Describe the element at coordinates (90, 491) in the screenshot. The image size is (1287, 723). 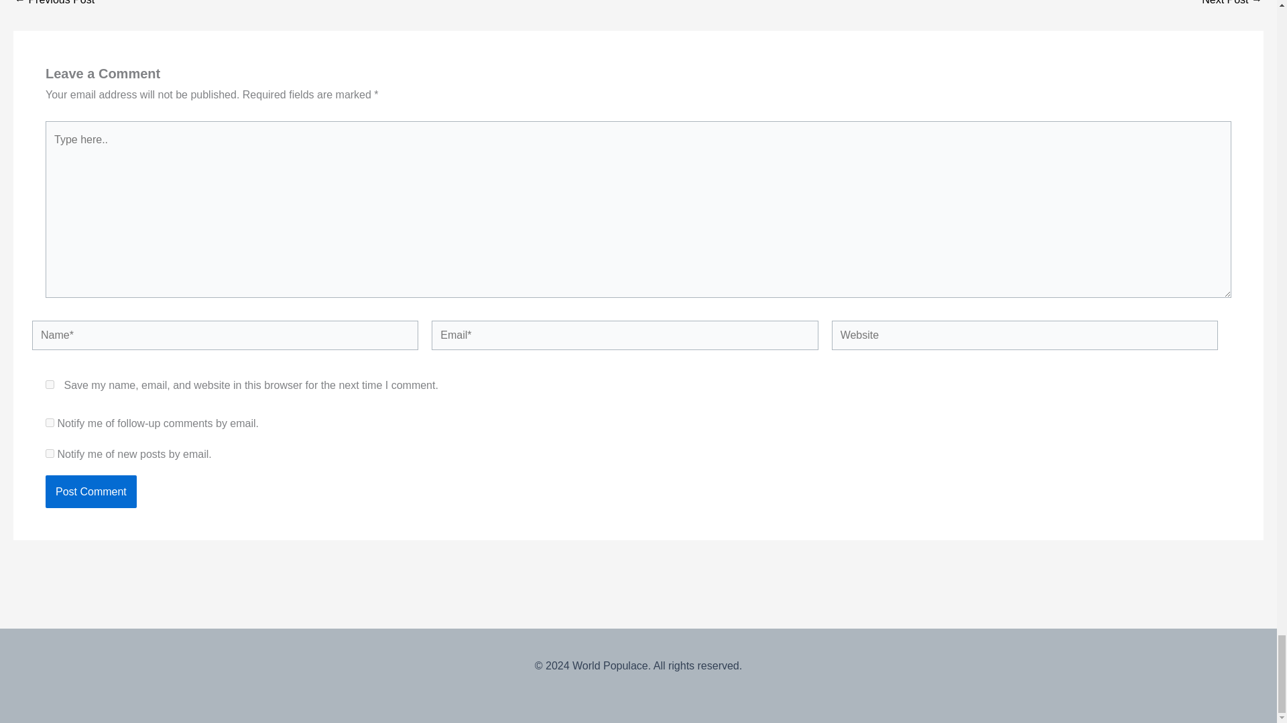
I see `Post Comment` at that location.